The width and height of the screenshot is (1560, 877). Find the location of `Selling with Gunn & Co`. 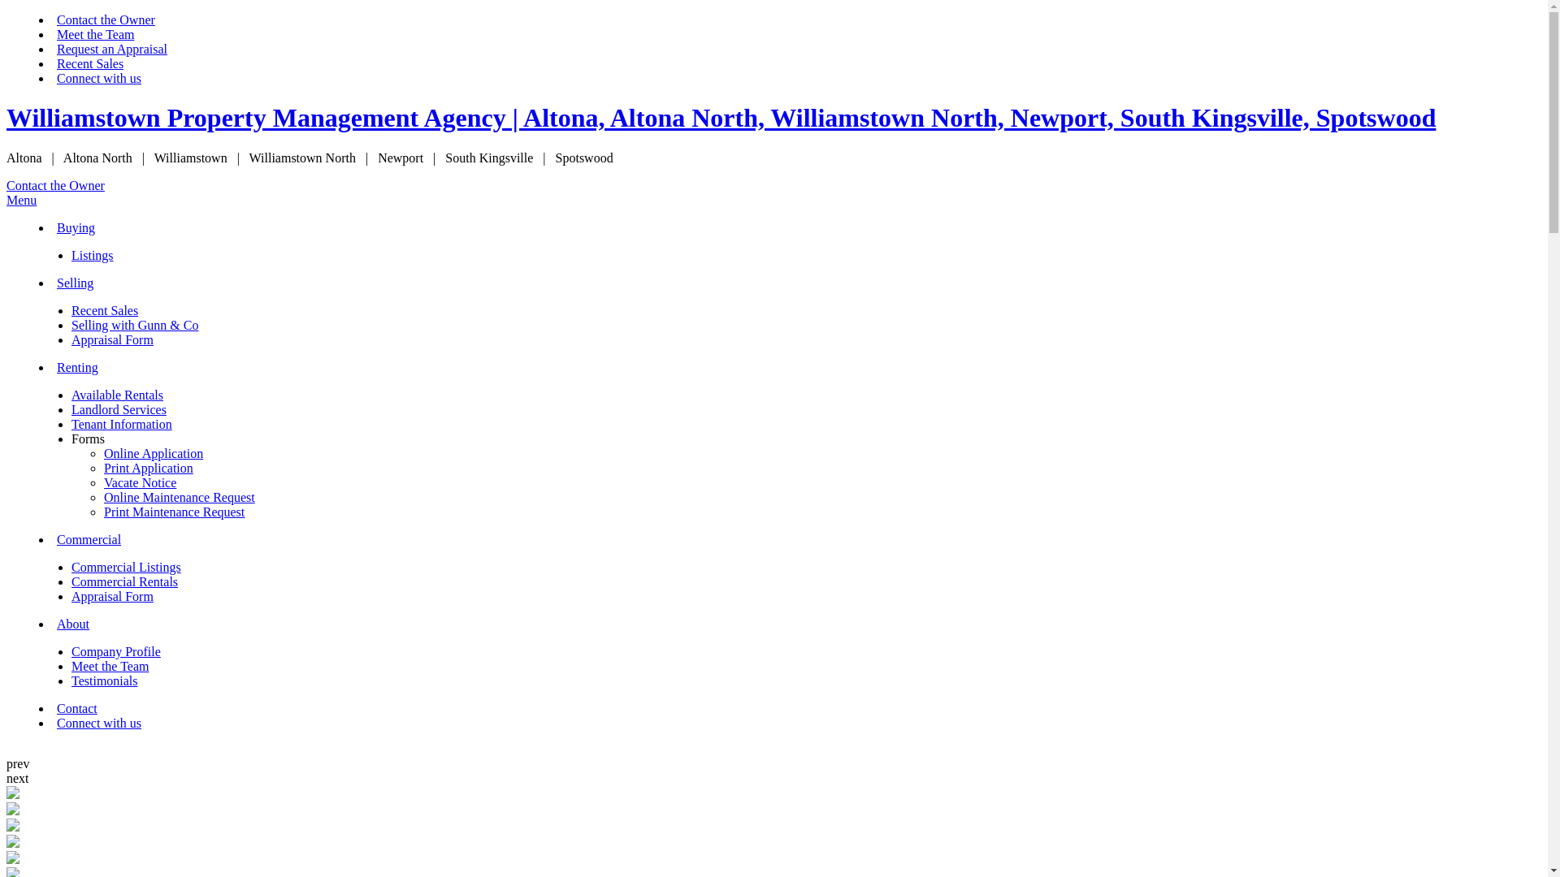

Selling with Gunn & Co is located at coordinates (135, 325).